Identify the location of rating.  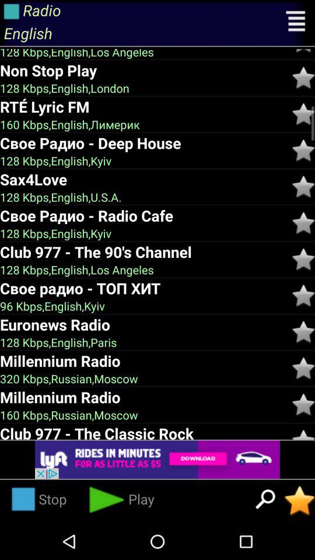
(303, 295).